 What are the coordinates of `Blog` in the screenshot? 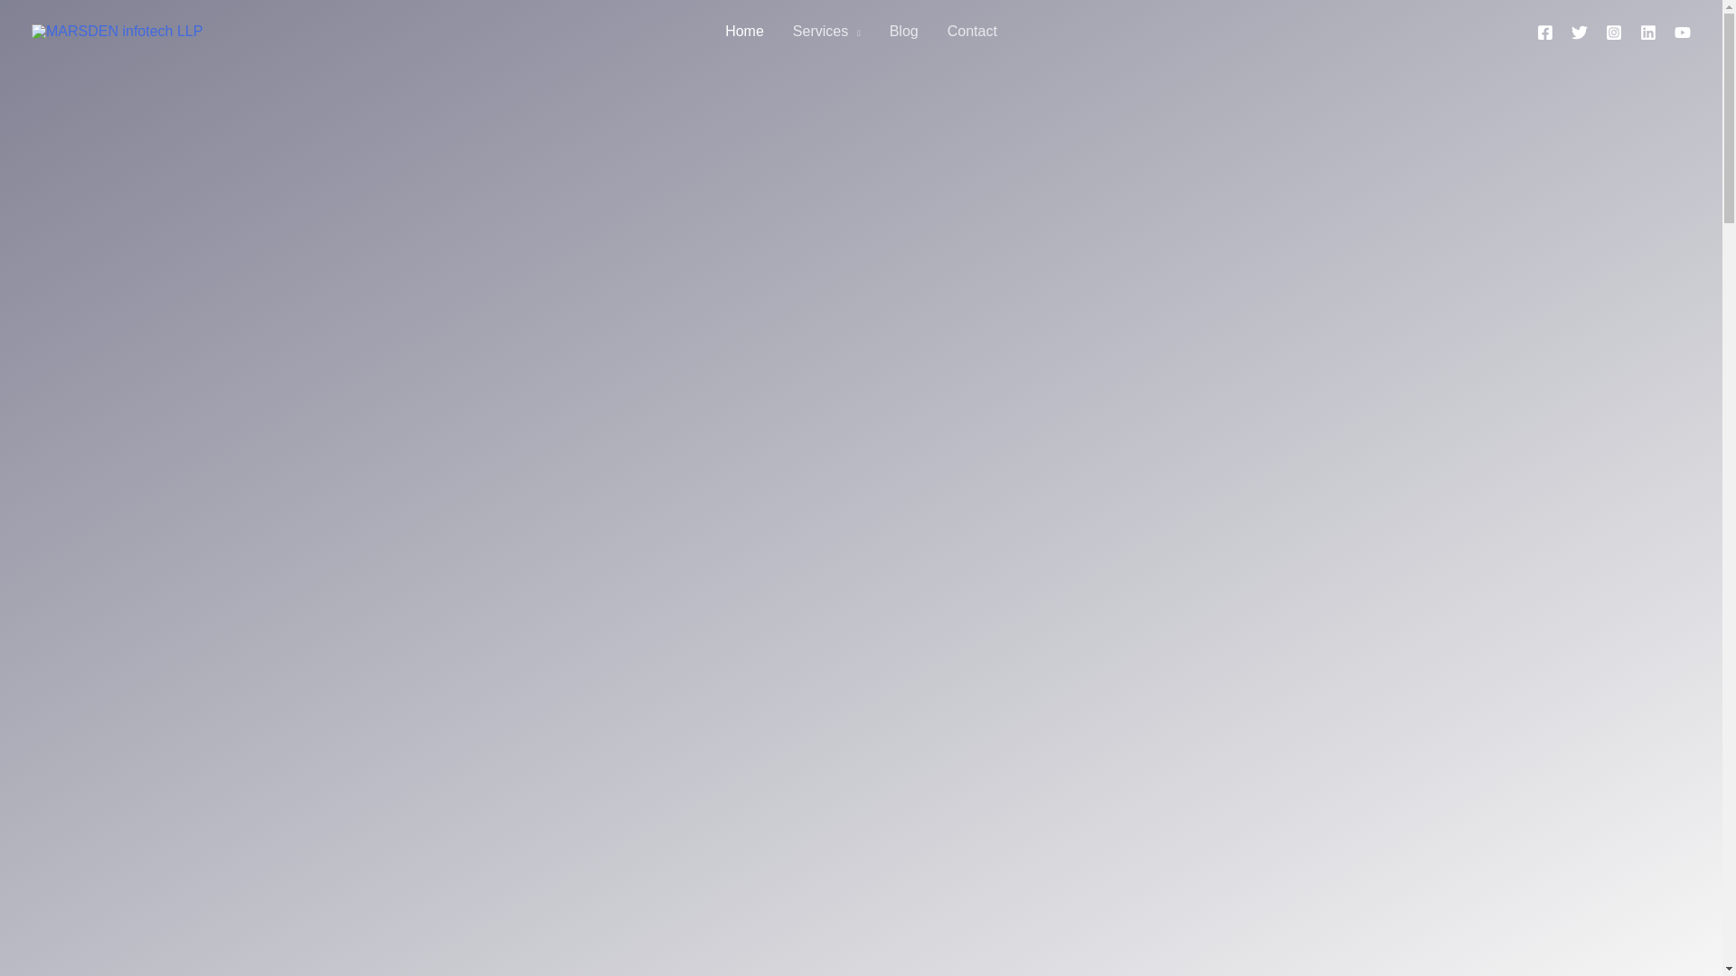 It's located at (904, 32).